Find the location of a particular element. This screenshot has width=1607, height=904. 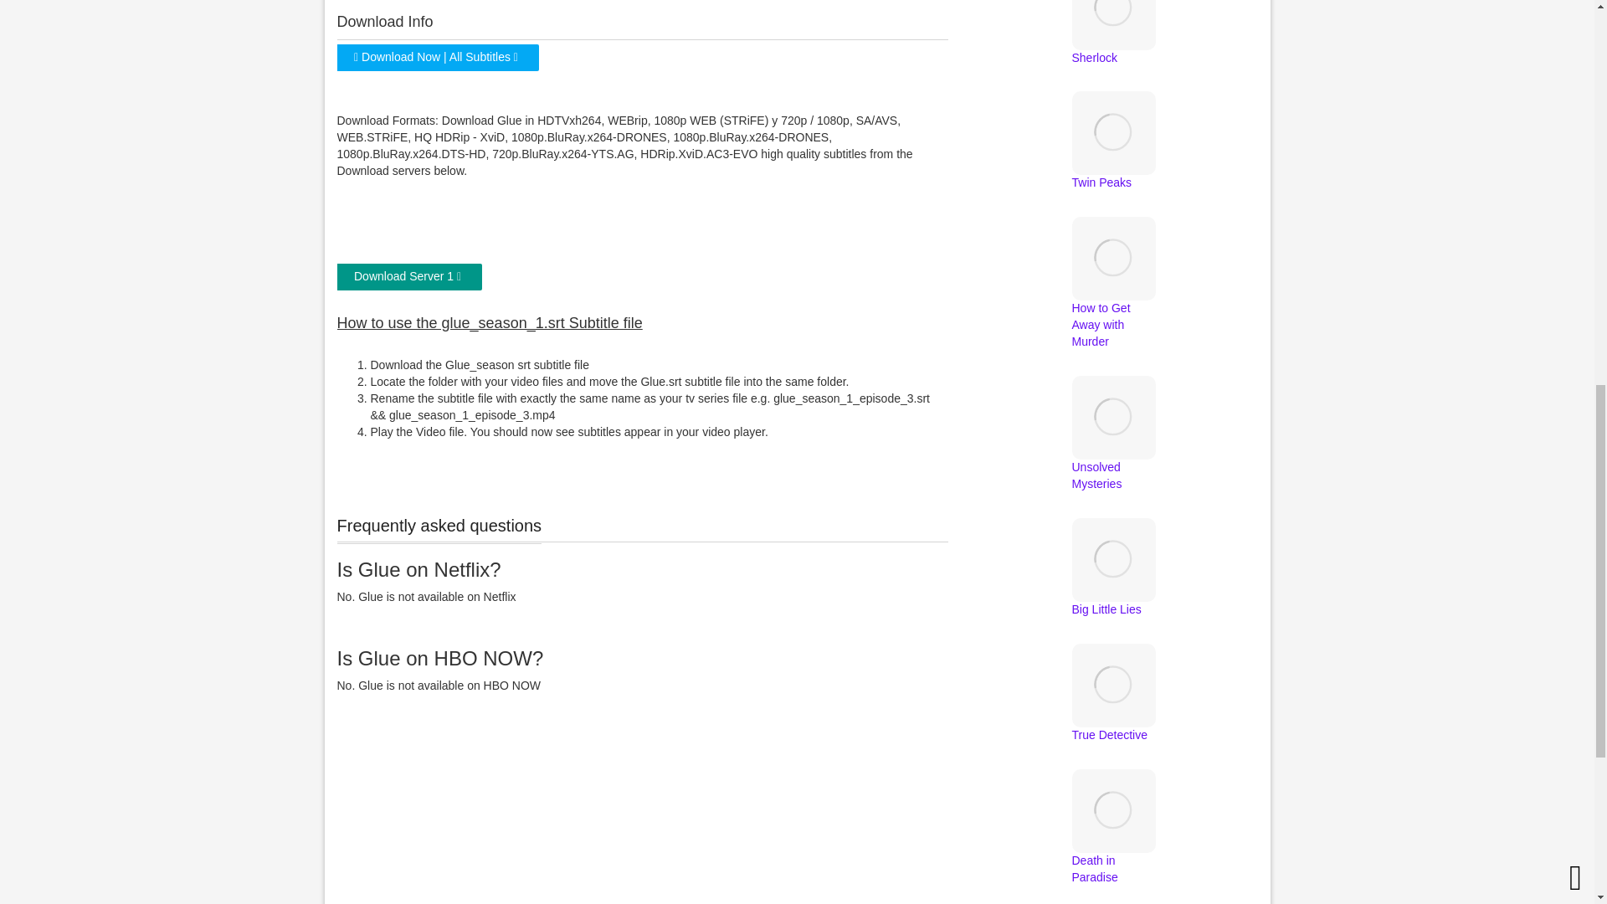

Death in Paradise is located at coordinates (1113, 845).